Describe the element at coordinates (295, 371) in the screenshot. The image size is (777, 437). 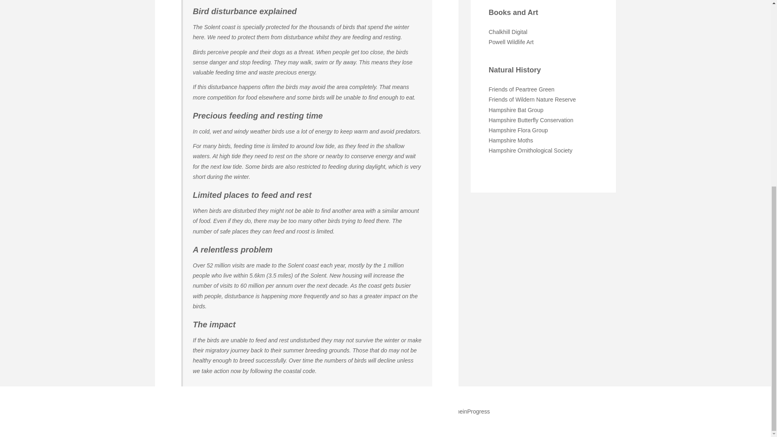
I see `the coastal code.` at that location.